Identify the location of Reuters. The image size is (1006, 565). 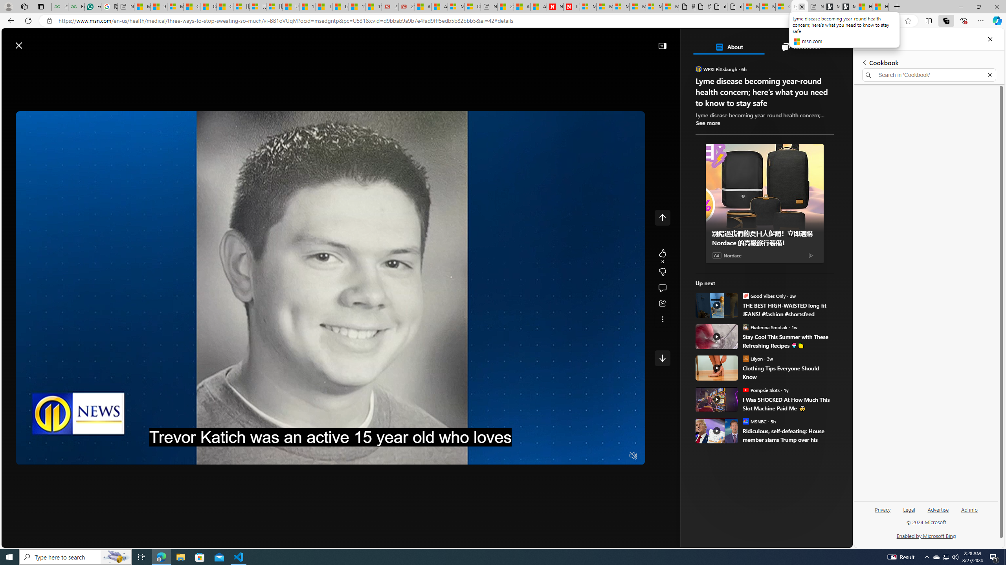
(732, 219).